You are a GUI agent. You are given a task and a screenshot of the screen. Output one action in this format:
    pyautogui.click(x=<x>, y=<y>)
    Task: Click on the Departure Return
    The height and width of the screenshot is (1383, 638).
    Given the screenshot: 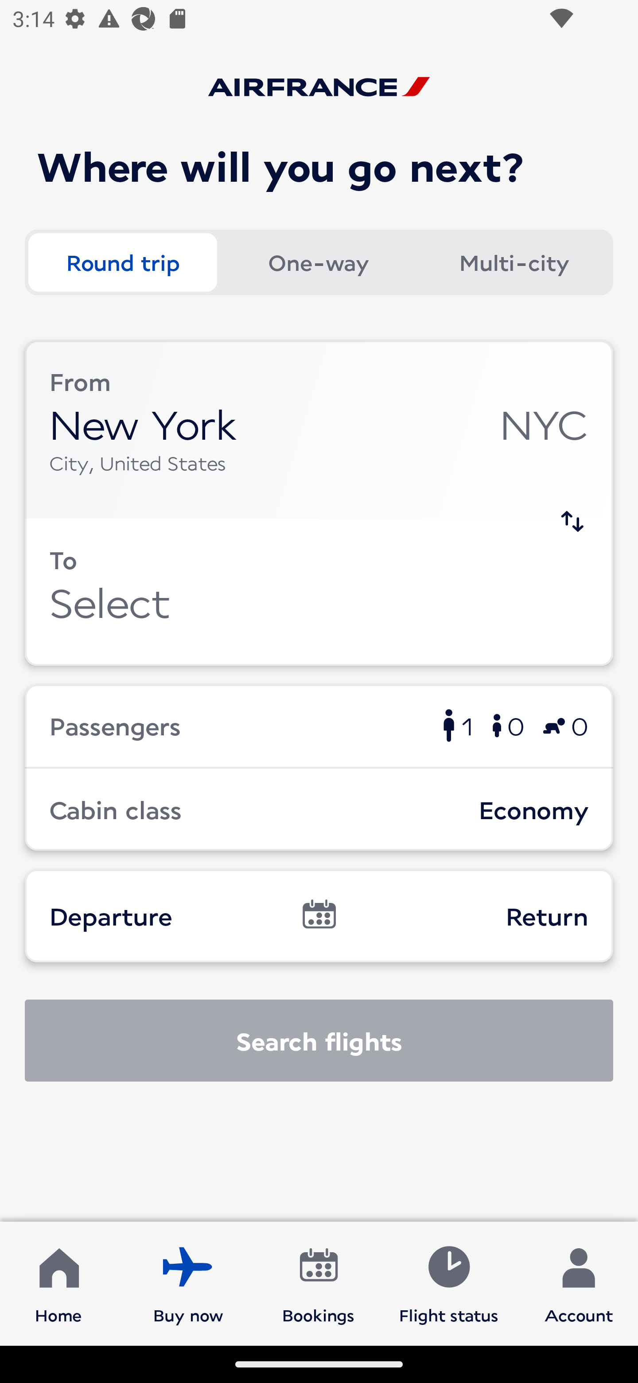 What is the action you would take?
    pyautogui.click(x=319, y=916)
    